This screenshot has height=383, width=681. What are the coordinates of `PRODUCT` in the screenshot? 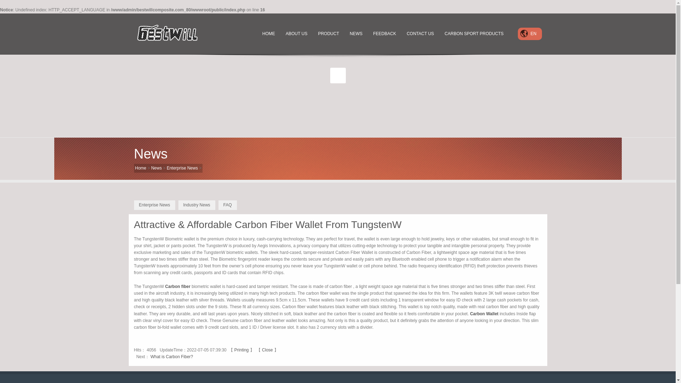 It's located at (328, 34).